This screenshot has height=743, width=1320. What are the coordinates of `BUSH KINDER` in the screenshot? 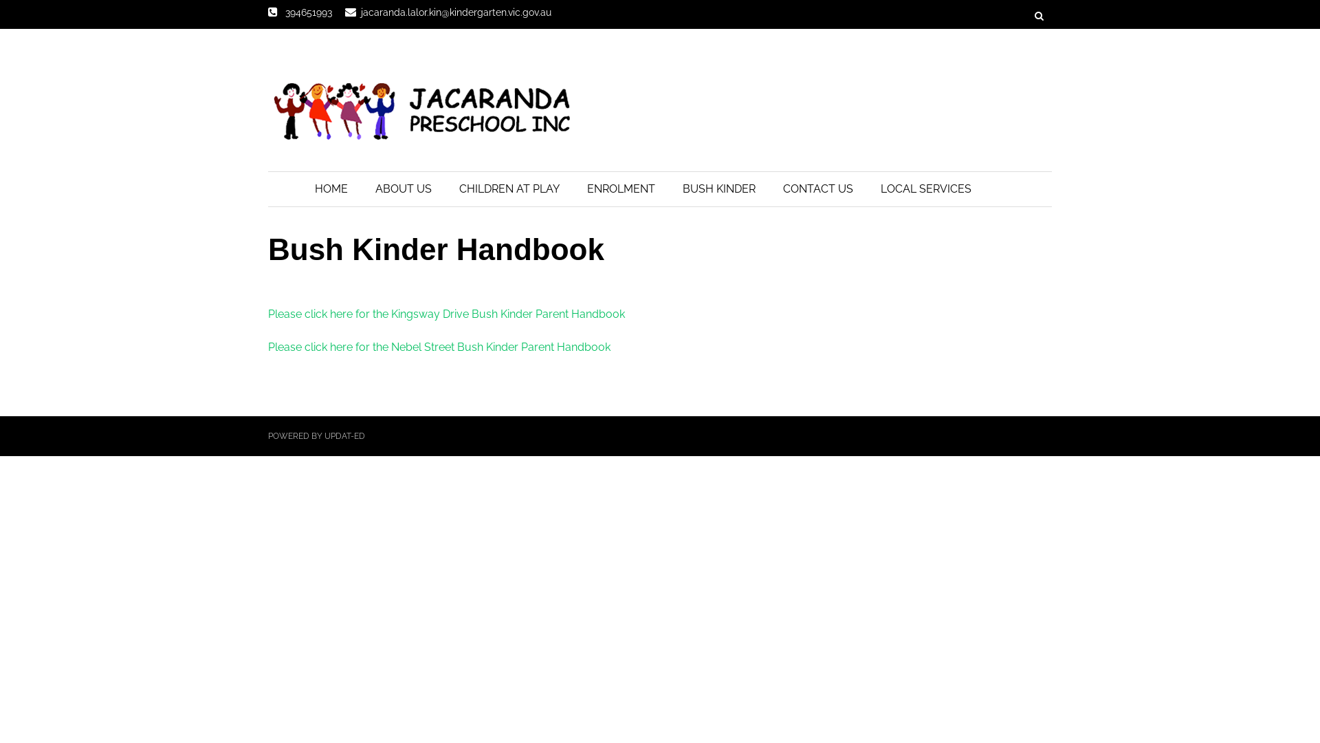 It's located at (718, 189).